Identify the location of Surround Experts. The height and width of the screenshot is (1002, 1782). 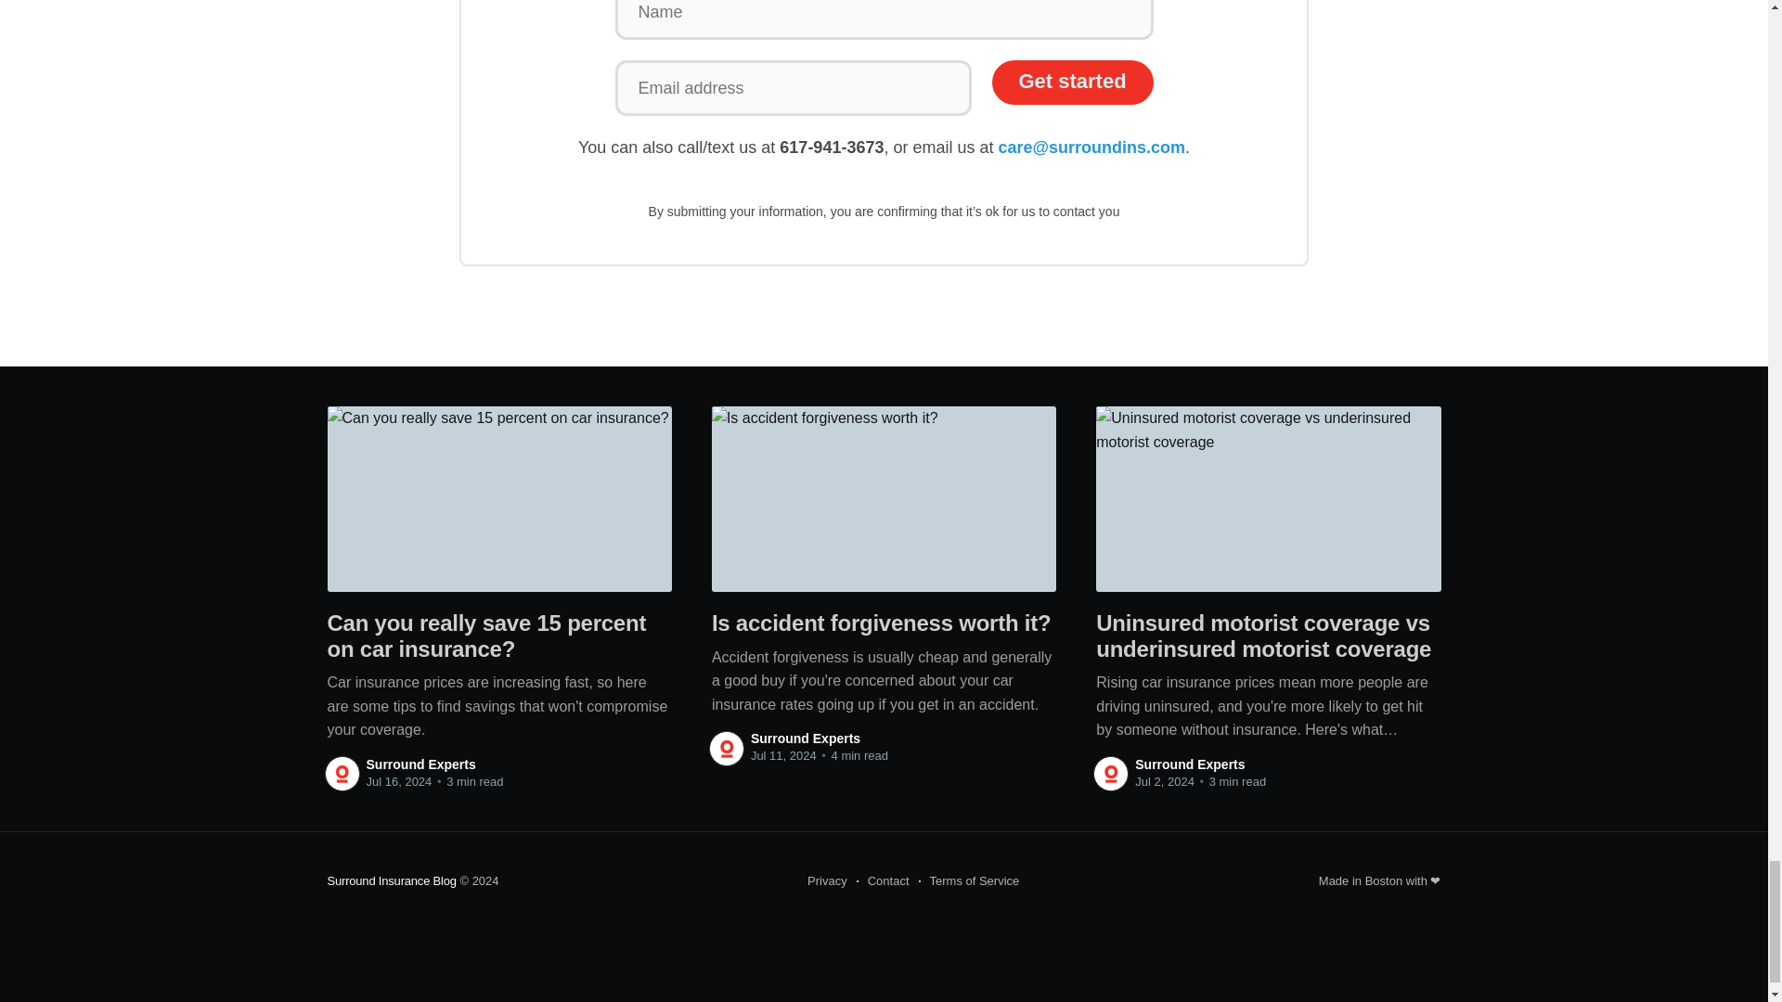
(806, 739).